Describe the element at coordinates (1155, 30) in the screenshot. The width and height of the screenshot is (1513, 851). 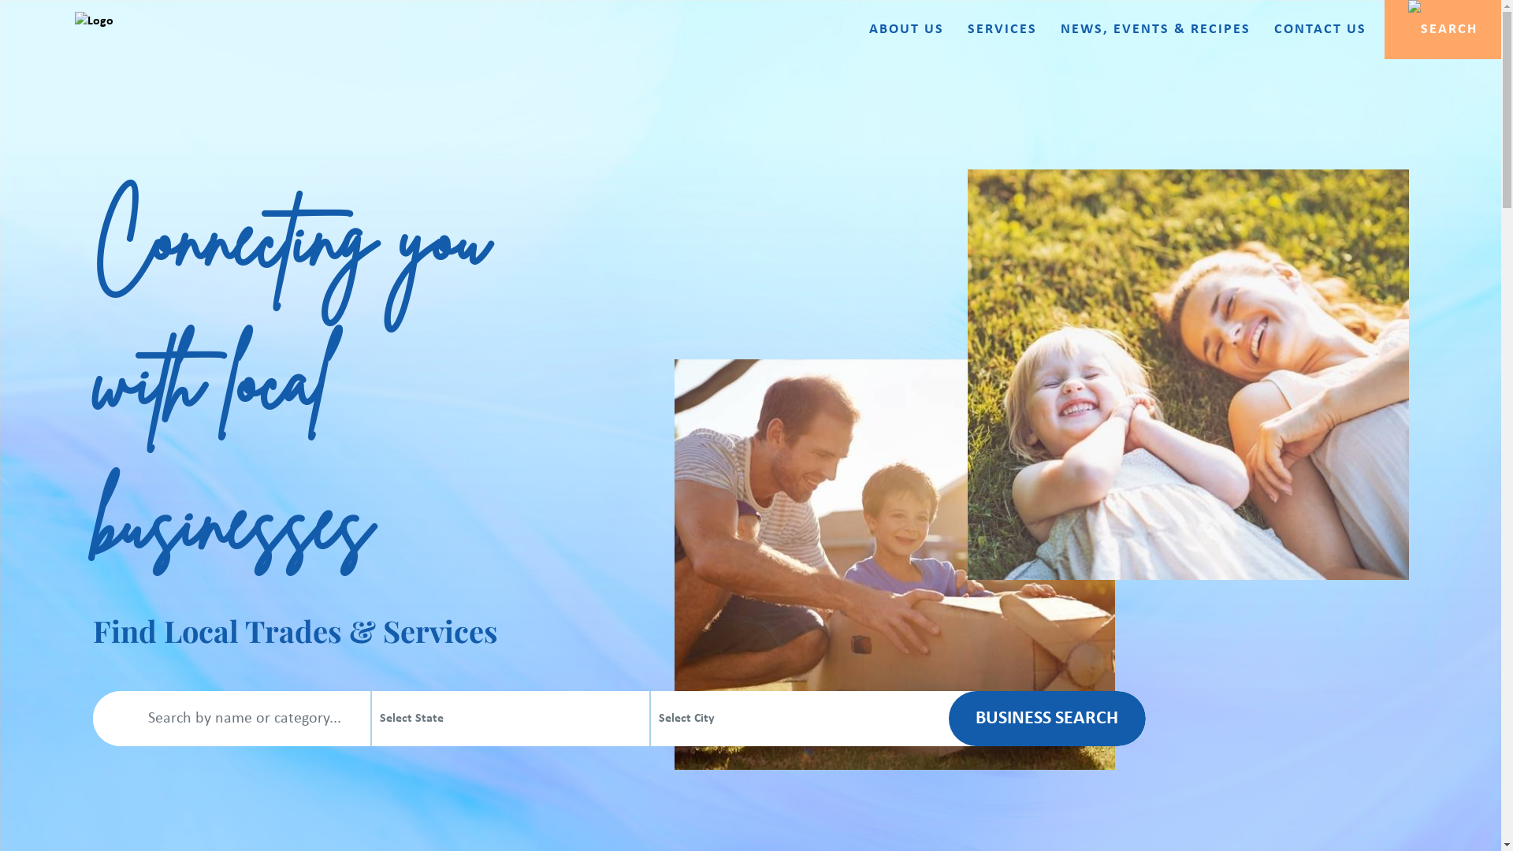
I see `NEWS, EVENTS & RECIPES` at that location.